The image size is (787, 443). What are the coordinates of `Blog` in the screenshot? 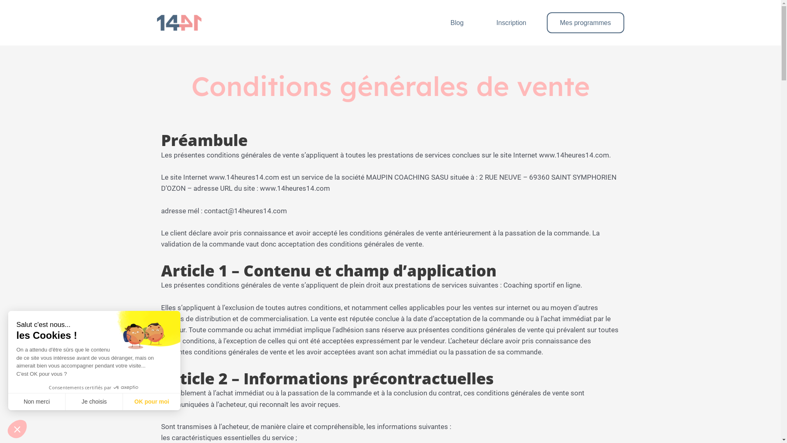 It's located at (461, 23).